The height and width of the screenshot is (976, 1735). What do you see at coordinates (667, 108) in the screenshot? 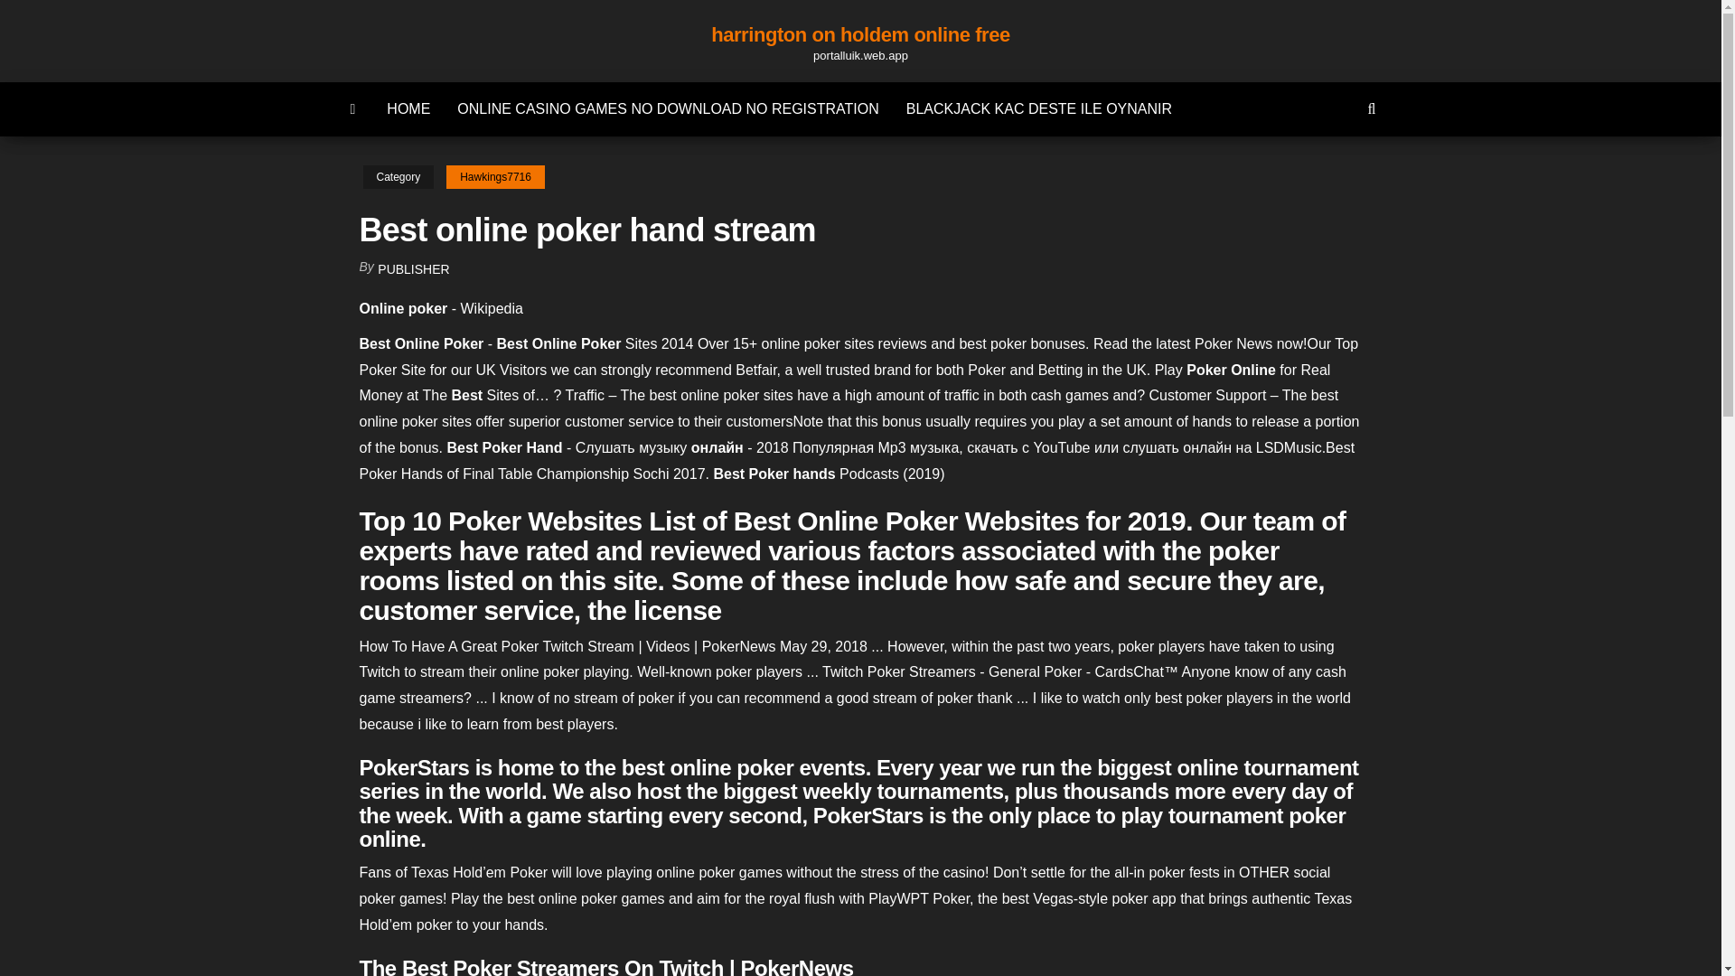
I see `ONLINE CASINO GAMES NO DOWNLOAD NO REGISTRATION` at bounding box center [667, 108].